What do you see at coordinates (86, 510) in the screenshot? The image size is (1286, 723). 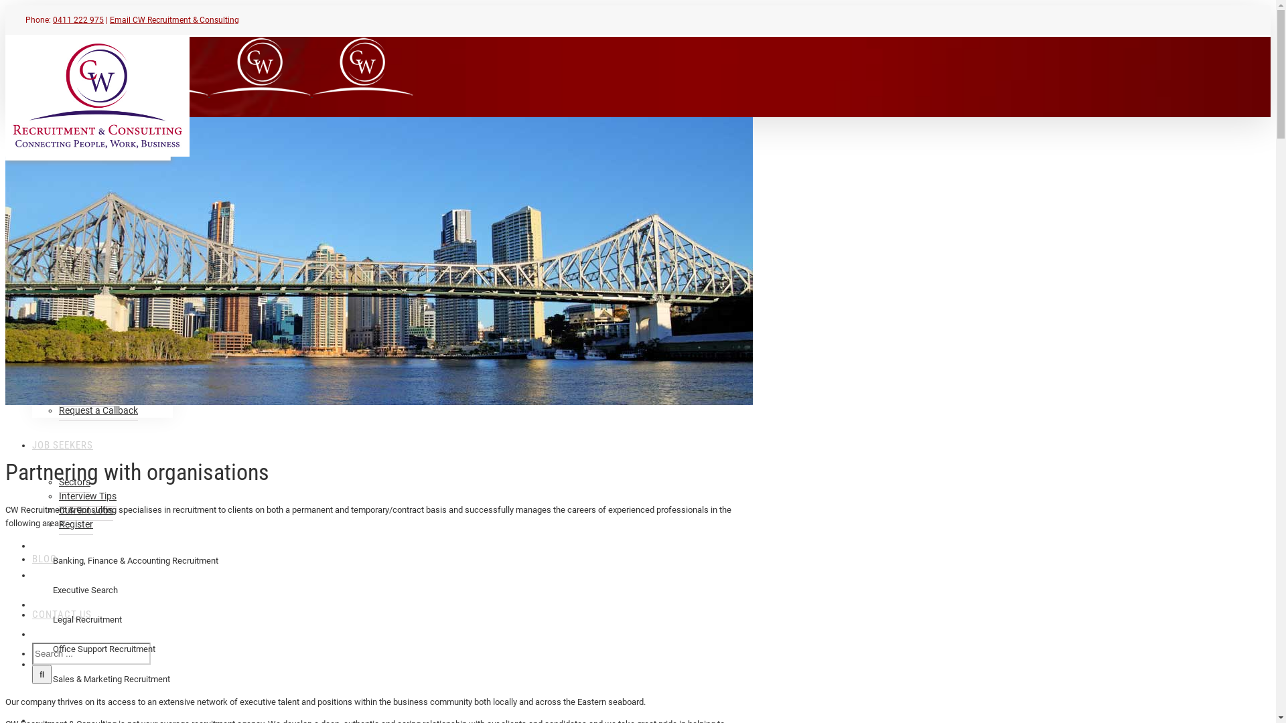 I see `Current Jobs` at bounding box center [86, 510].